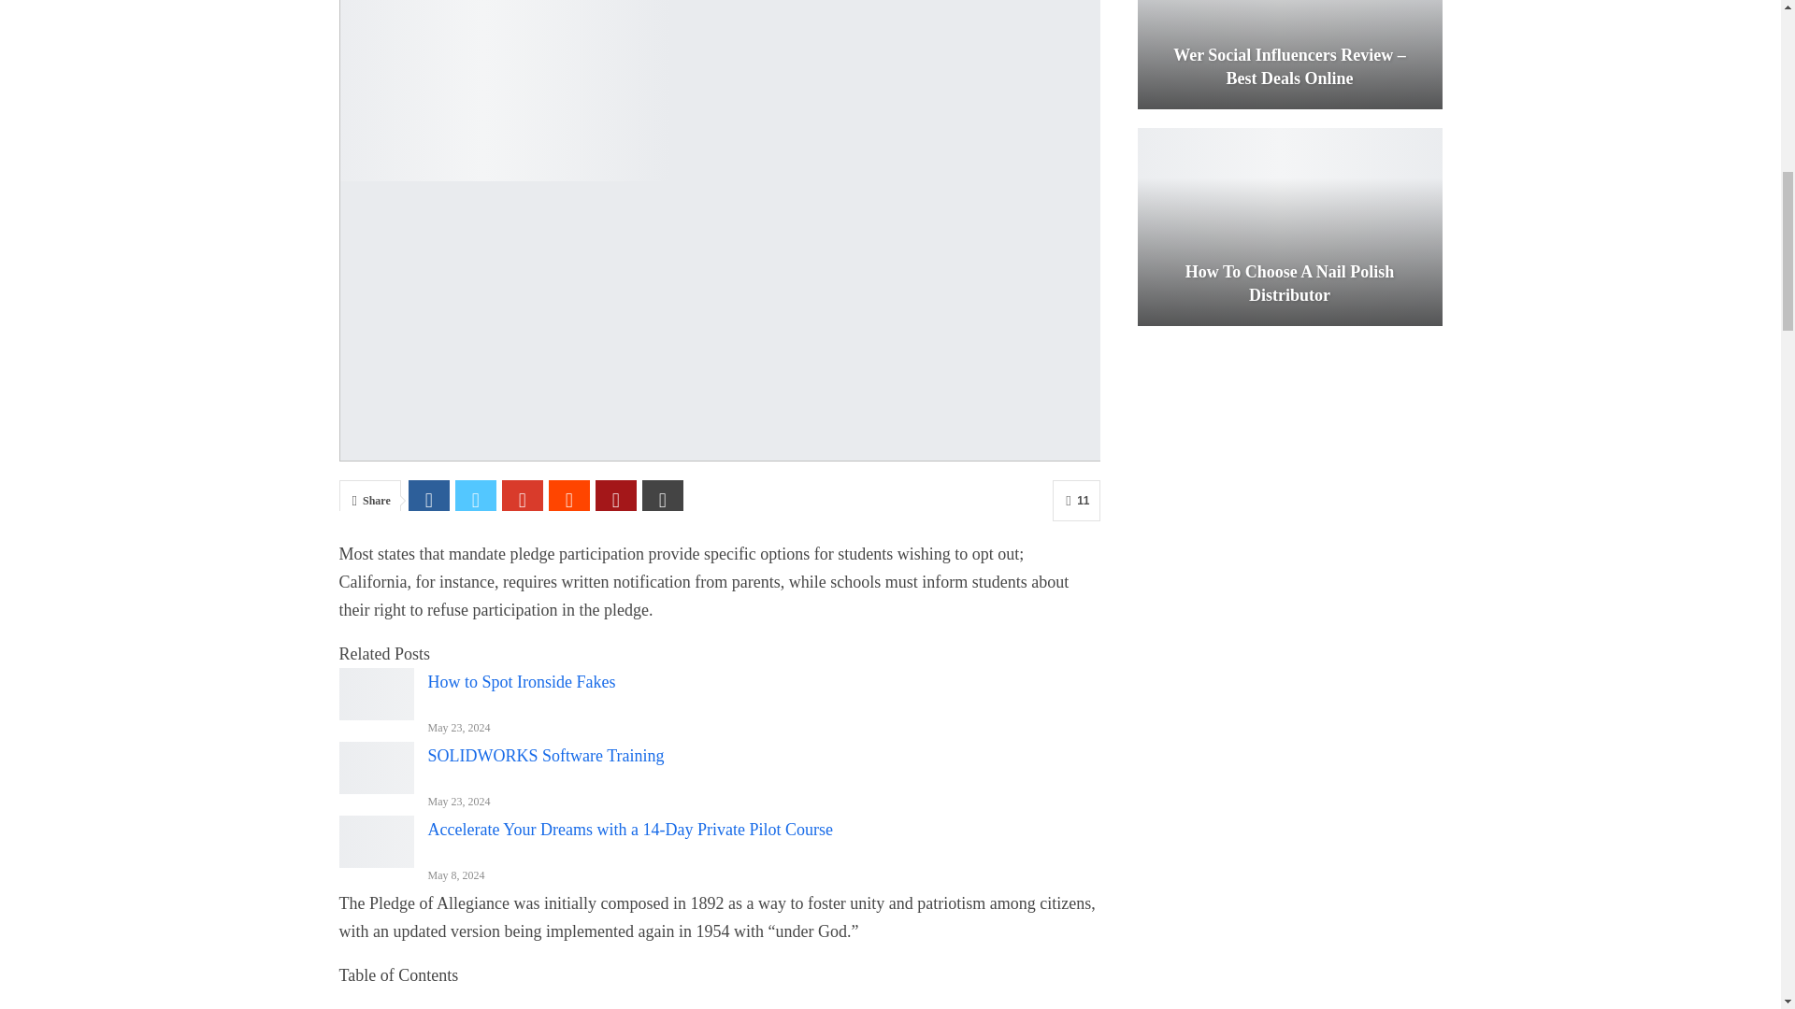 Image resolution: width=1795 pixels, height=1009 pixels. Describe the element at coordinates (376, 693) in the screenshot. I see `How to Spot Ironside Fakes` at that location.